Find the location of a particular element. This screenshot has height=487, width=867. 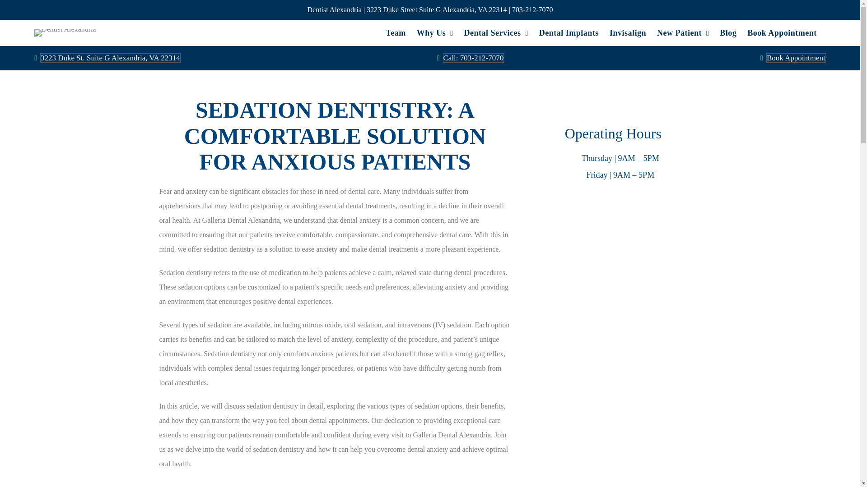

Blog is located at coordinates (728, 32).